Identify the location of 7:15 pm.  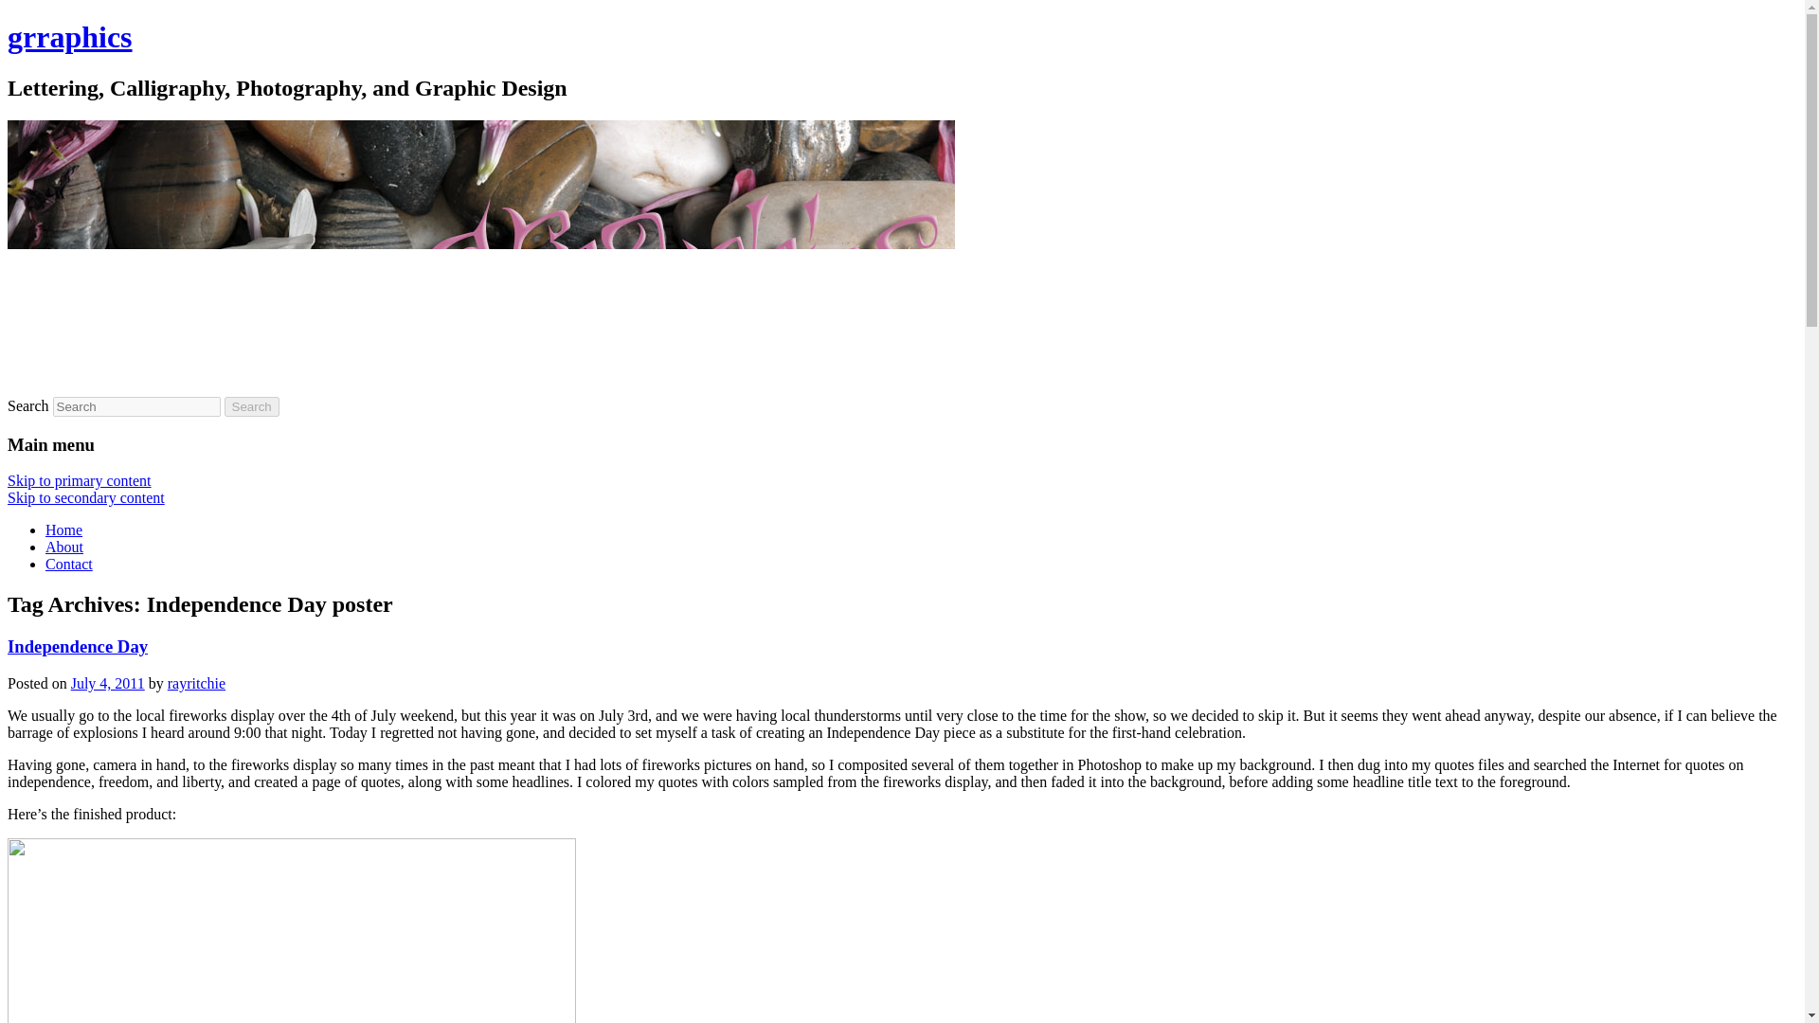
(108, 683).